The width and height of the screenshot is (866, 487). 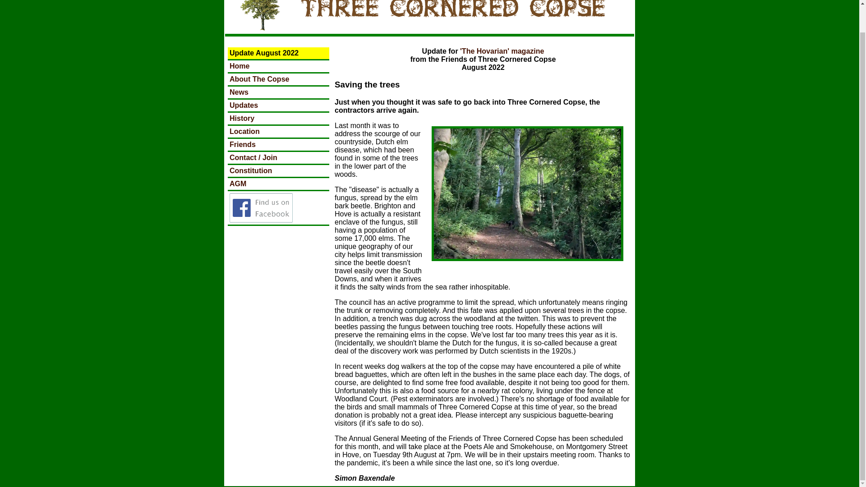 I want to click on the Copse in full leaf, so click(x=527, y=193).